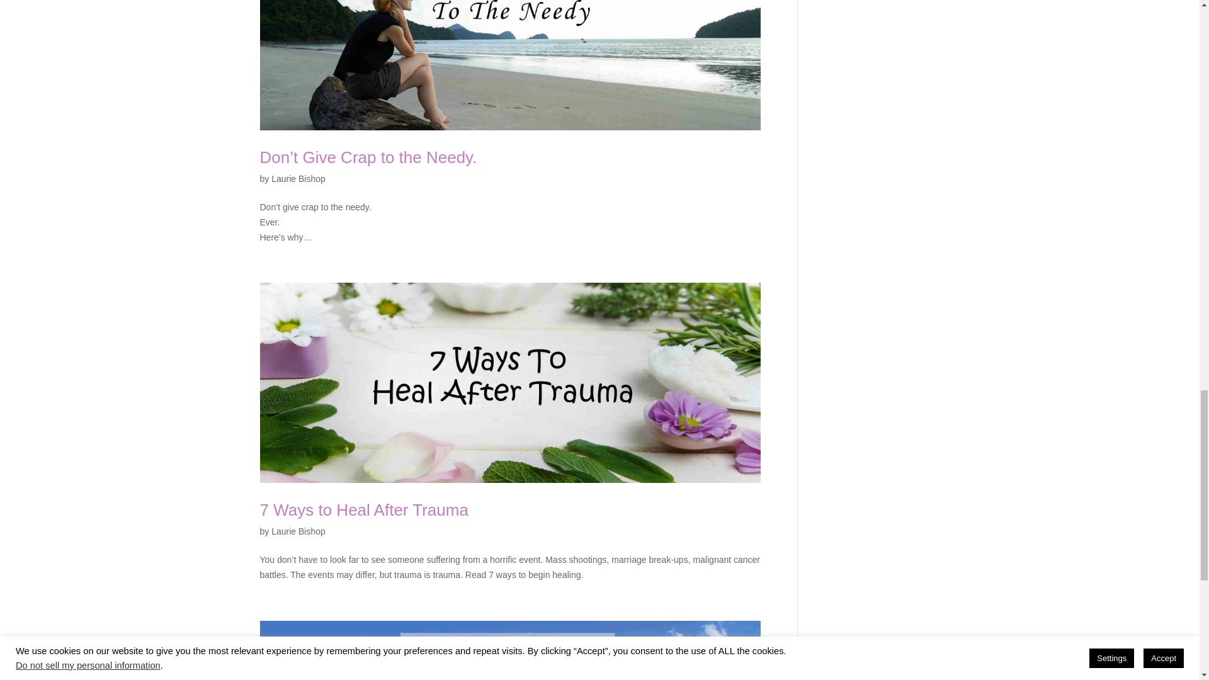 The width and height of the screenshot is (1209, 680). I want to click on Posts by Laurie Bishop, so click(298, 531).